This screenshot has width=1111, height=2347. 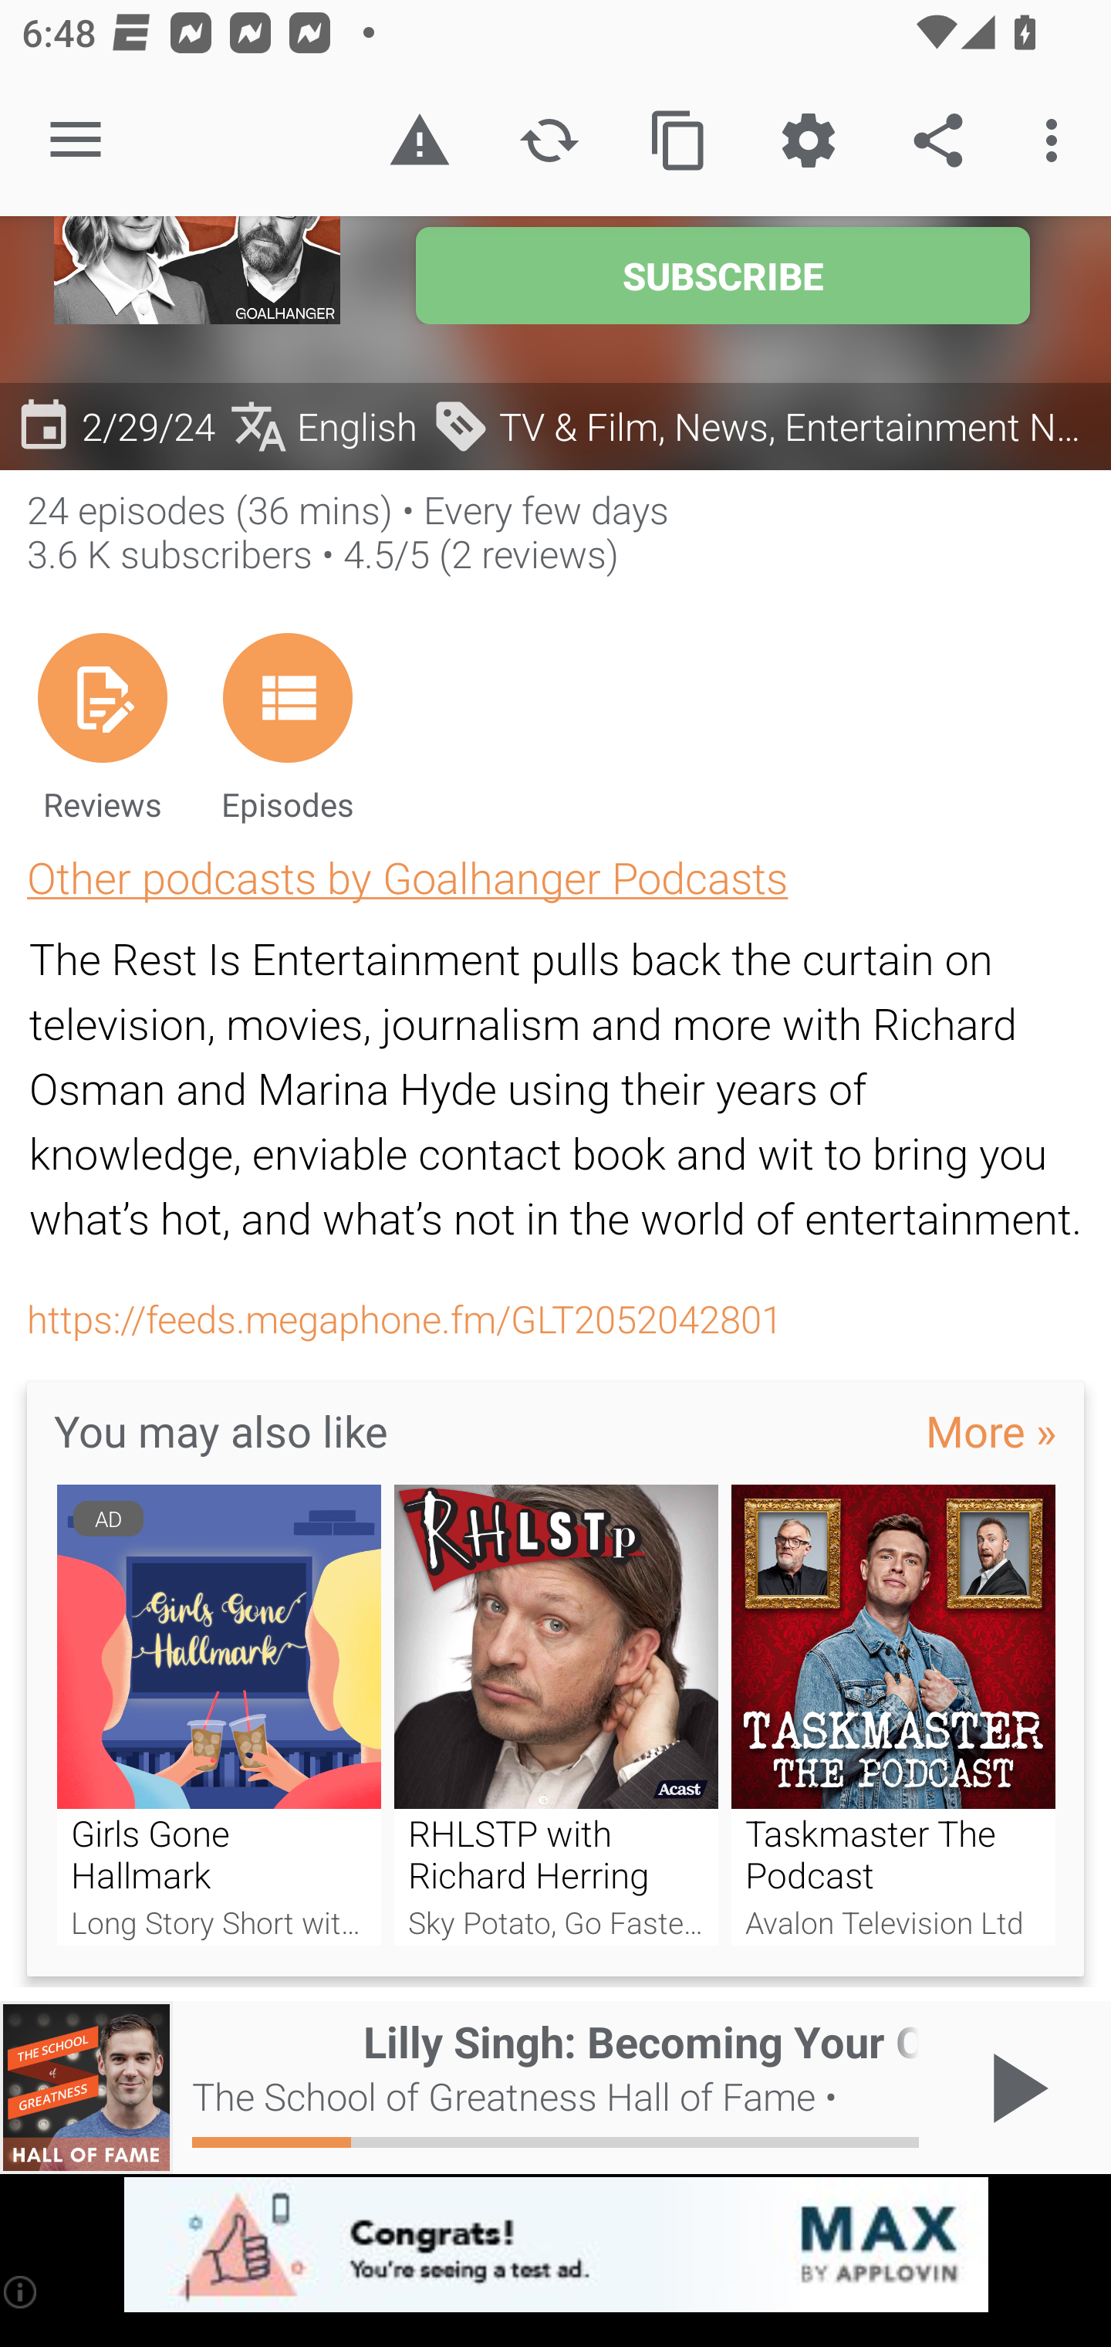 What do you see at coordinates (808, 141) in the screenshot?
I see `Custom Settings` at bounding box center [808, 141].